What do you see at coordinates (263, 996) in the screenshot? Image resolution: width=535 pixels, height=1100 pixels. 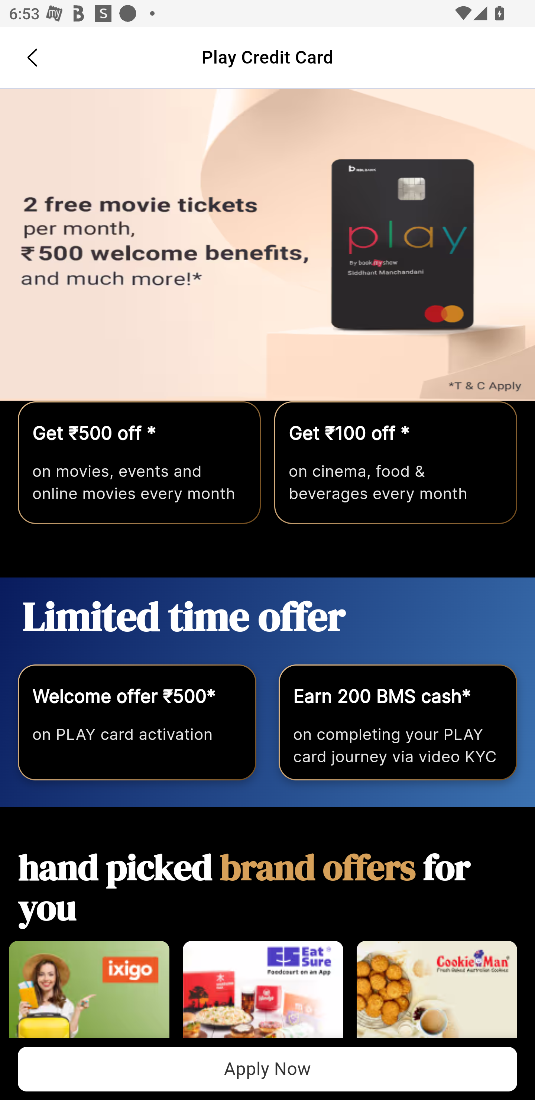 I see `EatSure` at bounding box center [263, 996].